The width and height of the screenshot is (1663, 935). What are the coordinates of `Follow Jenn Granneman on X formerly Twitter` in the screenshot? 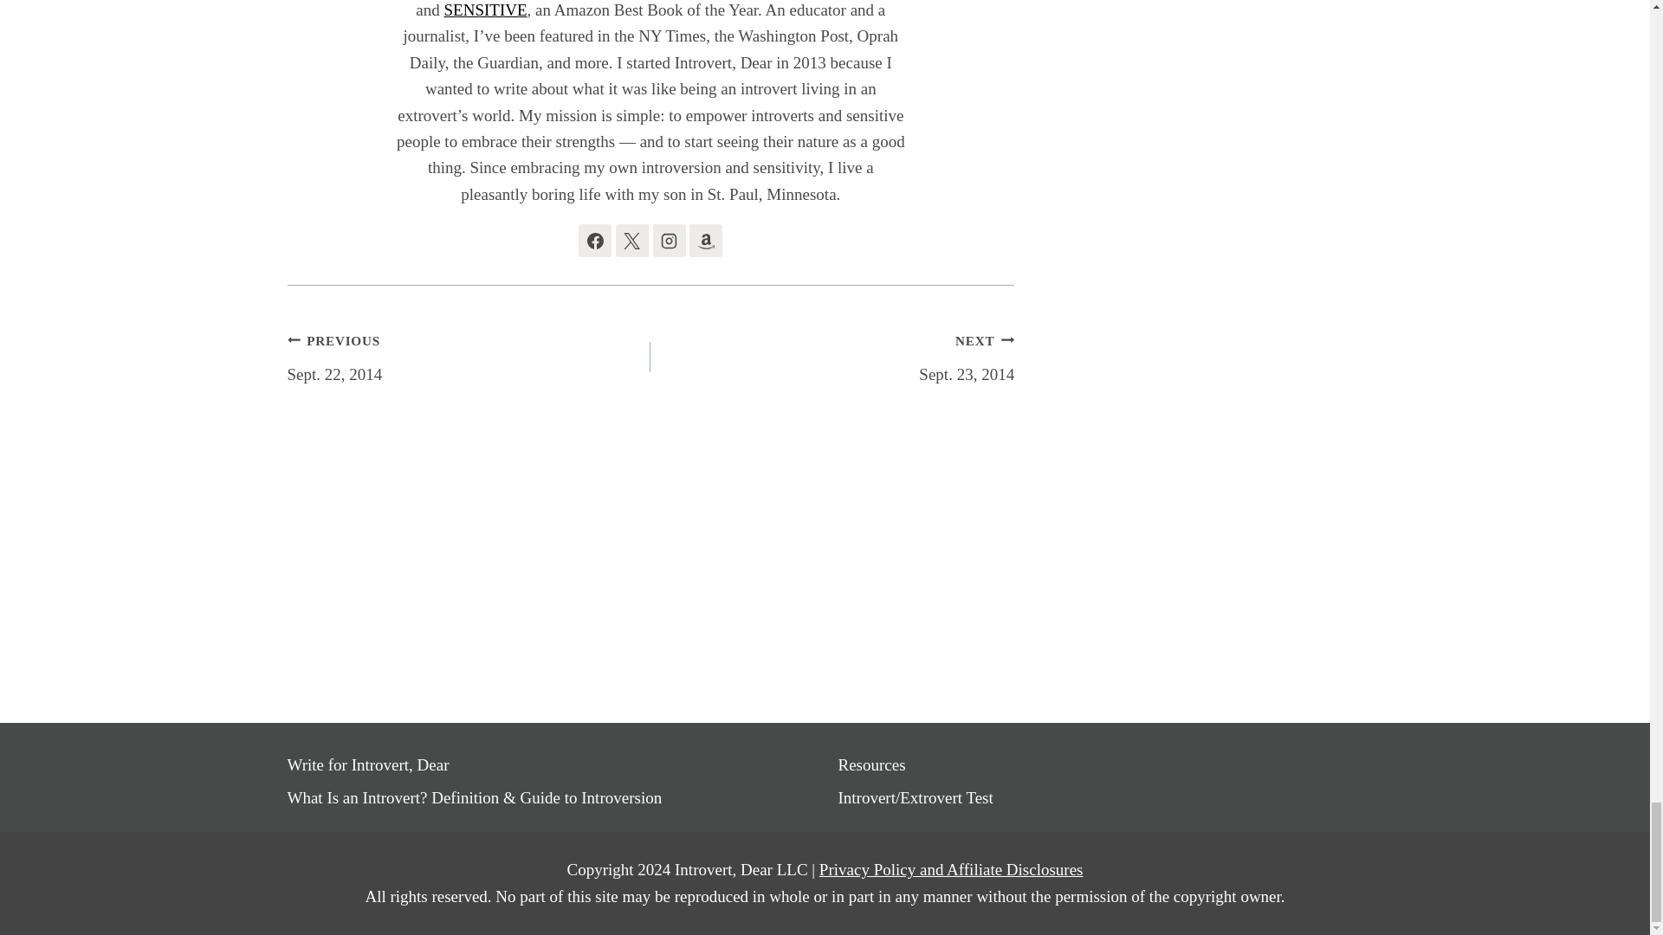 It's located at (631, 241).